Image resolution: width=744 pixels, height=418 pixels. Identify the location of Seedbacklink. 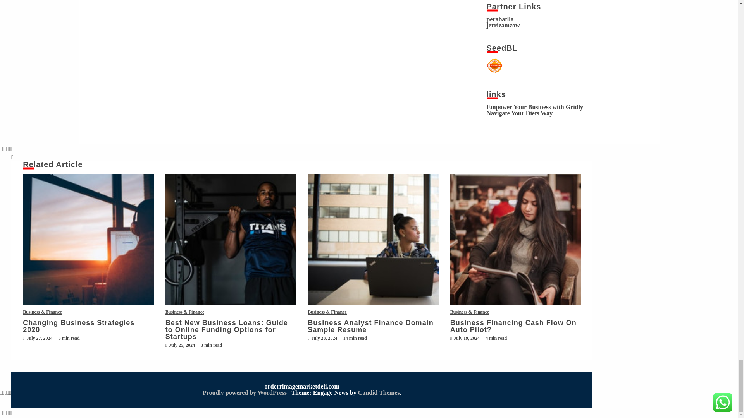
(494, 66).